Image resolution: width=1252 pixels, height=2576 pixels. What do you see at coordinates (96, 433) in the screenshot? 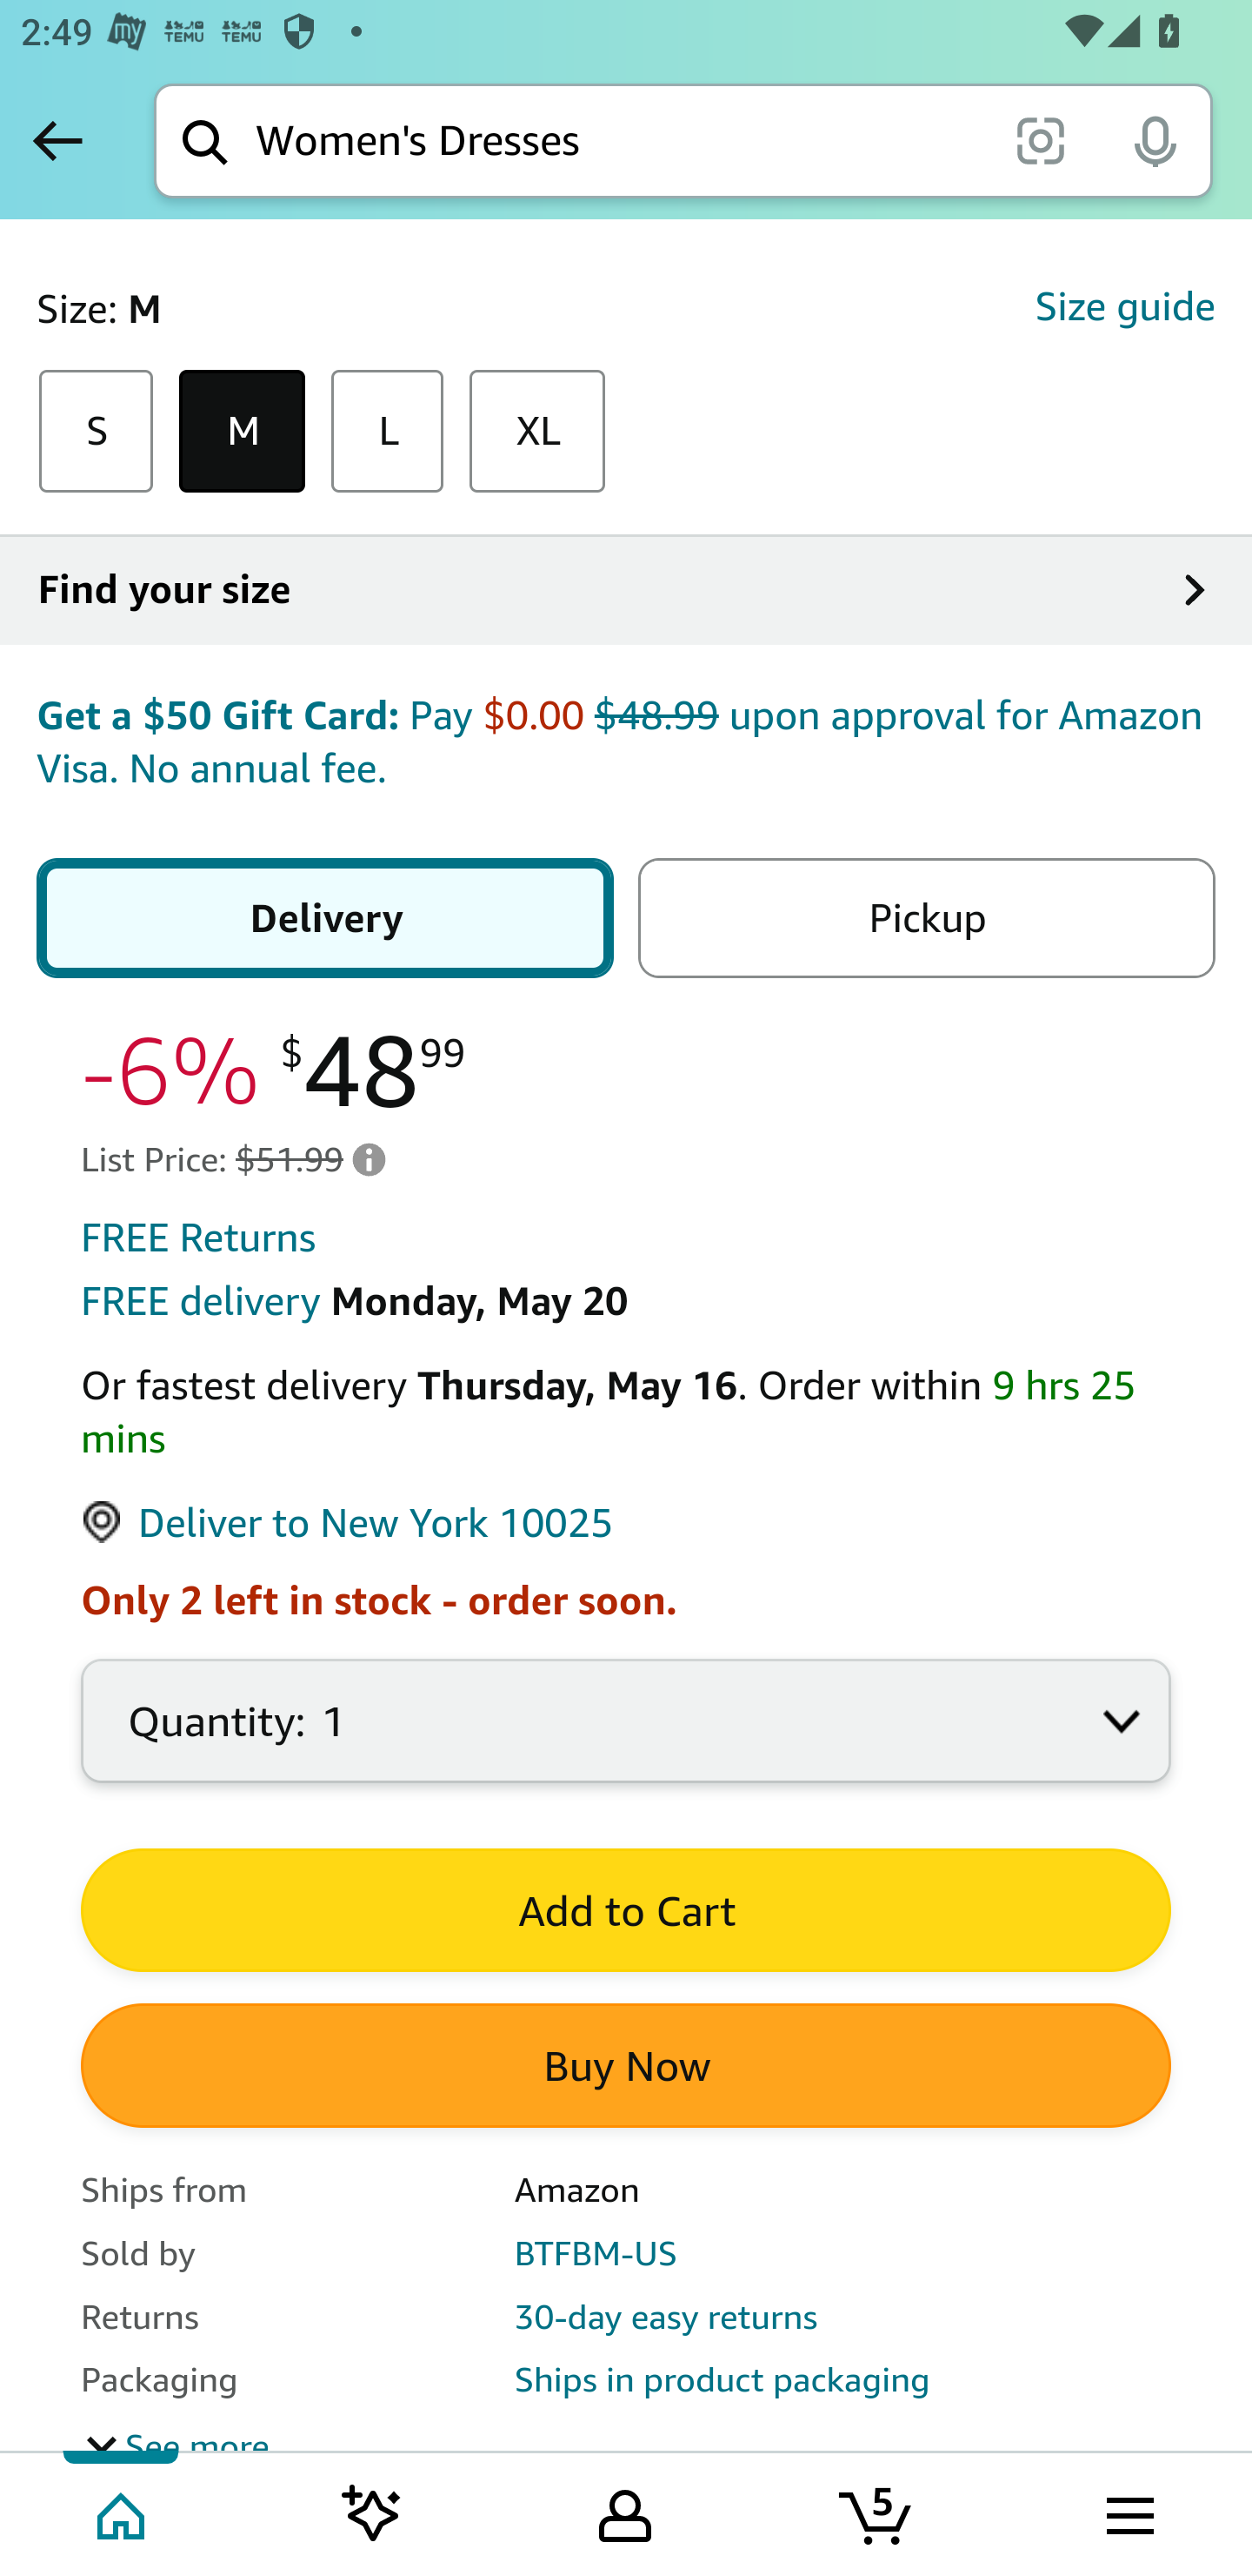
I see `S` at bounding box center [96, 433].